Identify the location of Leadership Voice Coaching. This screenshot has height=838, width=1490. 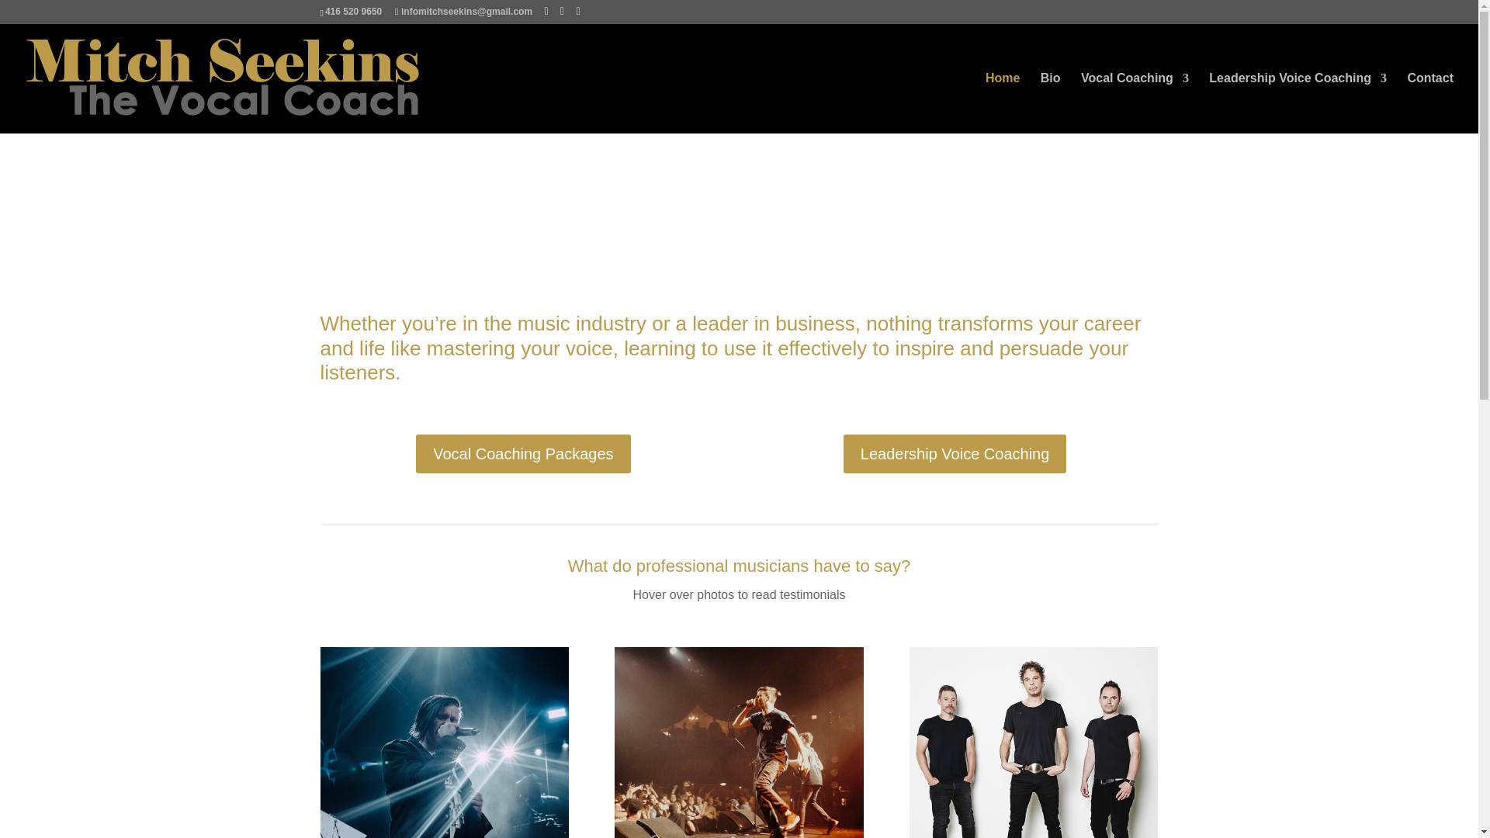
(1298, 102).